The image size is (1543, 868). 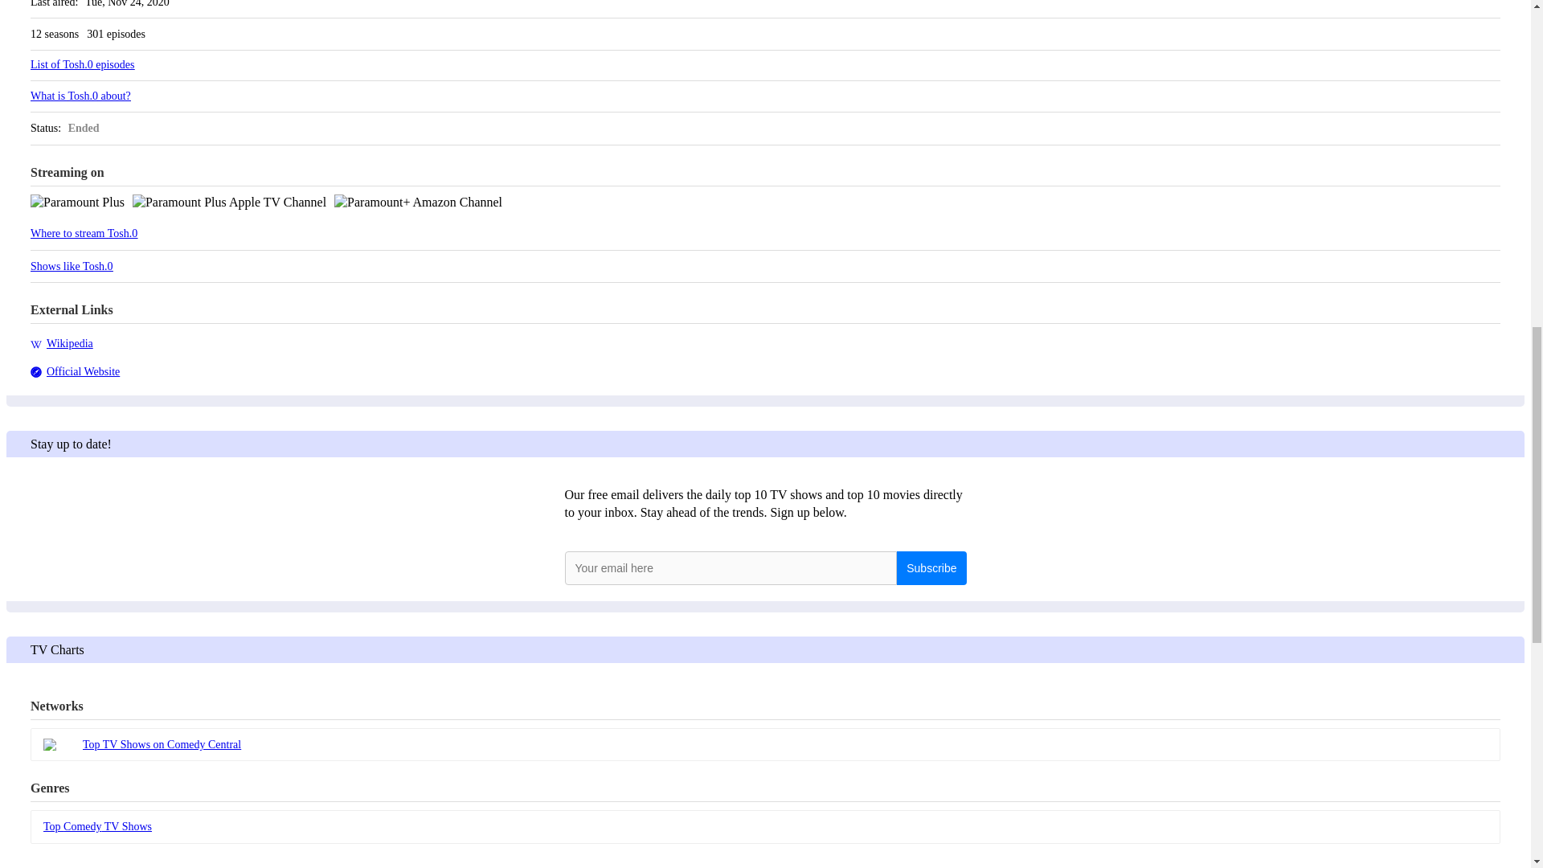 What do you see at coordinates (765, 744) in the screenshot?
I see `Top TV Shows on Comedy Central` at bounding box center [765, 744].